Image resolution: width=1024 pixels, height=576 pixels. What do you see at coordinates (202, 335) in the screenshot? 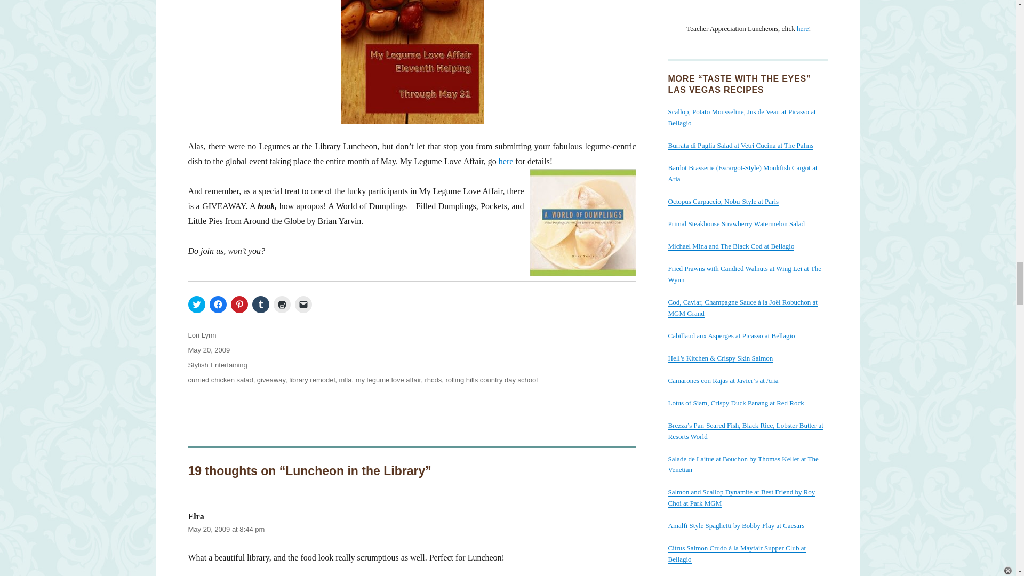
I see `Lori Lynn` at bounding box center [202, 335].